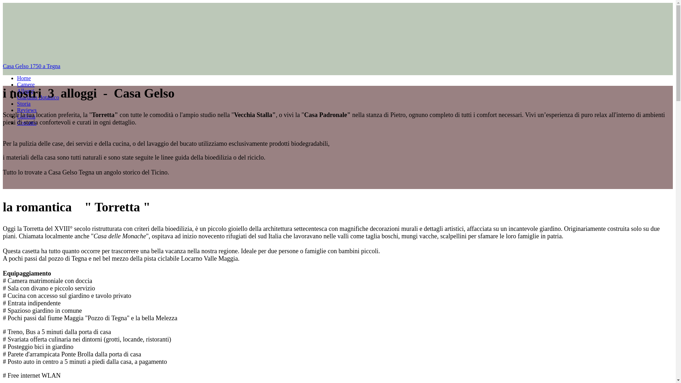 This screenshot has width=681, height=383. I want to click on Home, so click(24, 78).